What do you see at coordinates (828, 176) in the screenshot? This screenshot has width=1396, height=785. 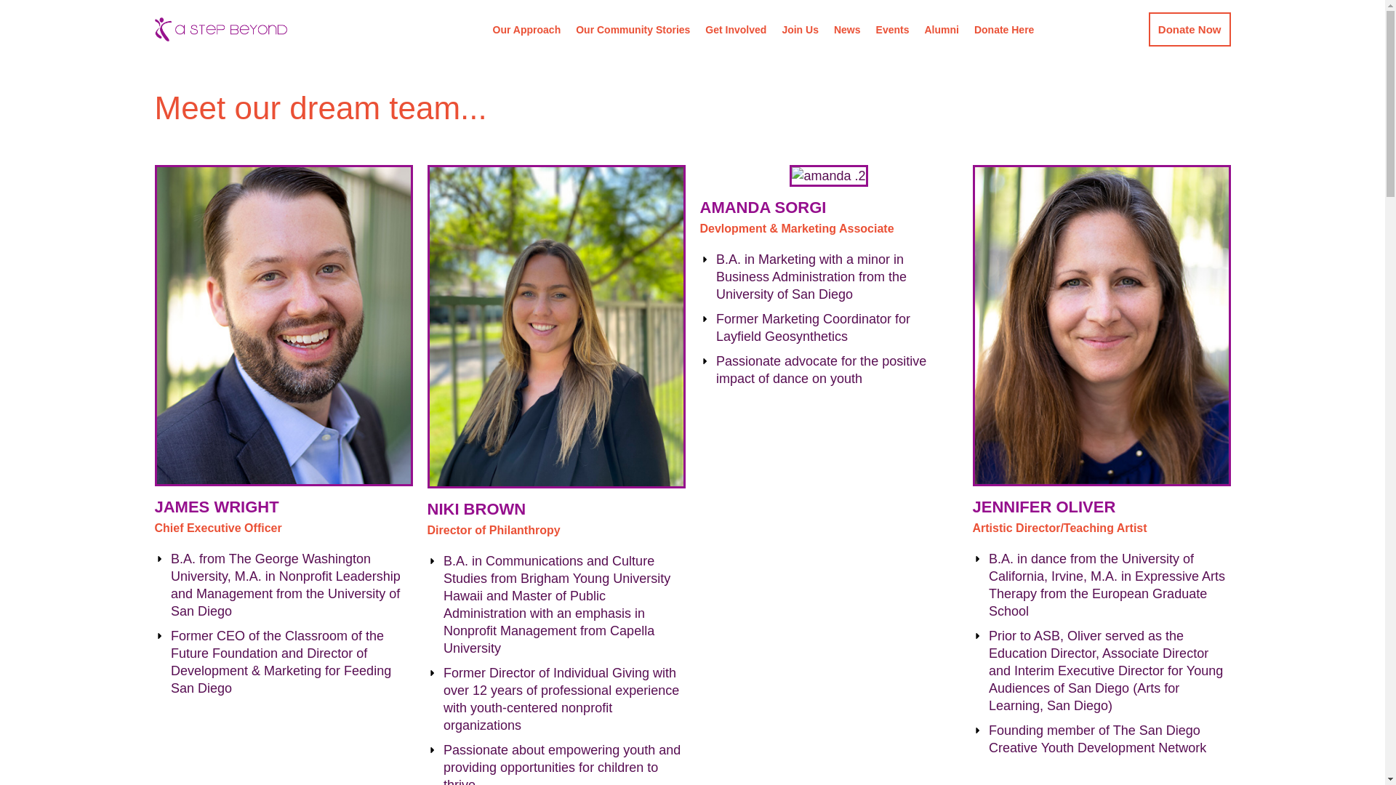 I see `amanda .2` at bounding box center [828, 176].